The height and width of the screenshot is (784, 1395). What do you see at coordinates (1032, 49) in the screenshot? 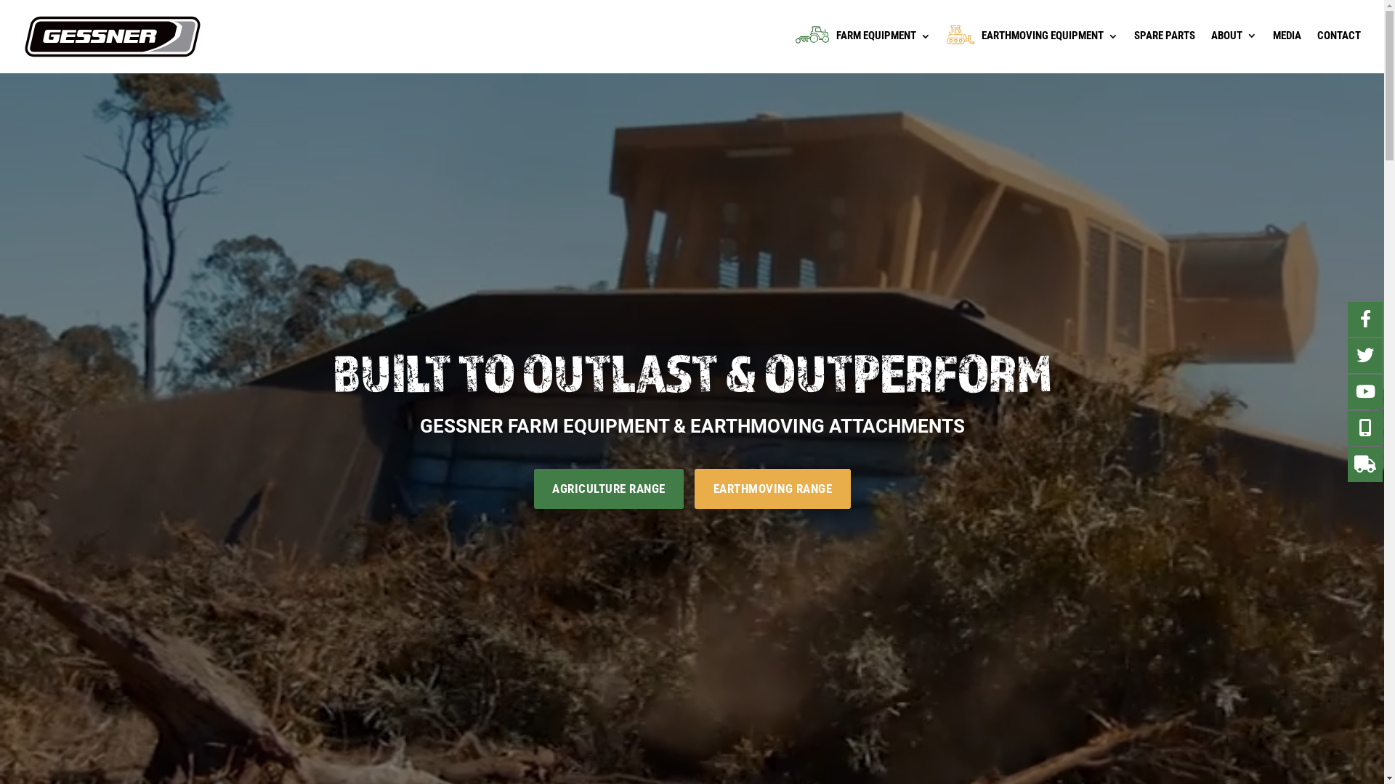
I see `EARTHMOVING EQUIPMENT` at bounding box center [1032, 49].